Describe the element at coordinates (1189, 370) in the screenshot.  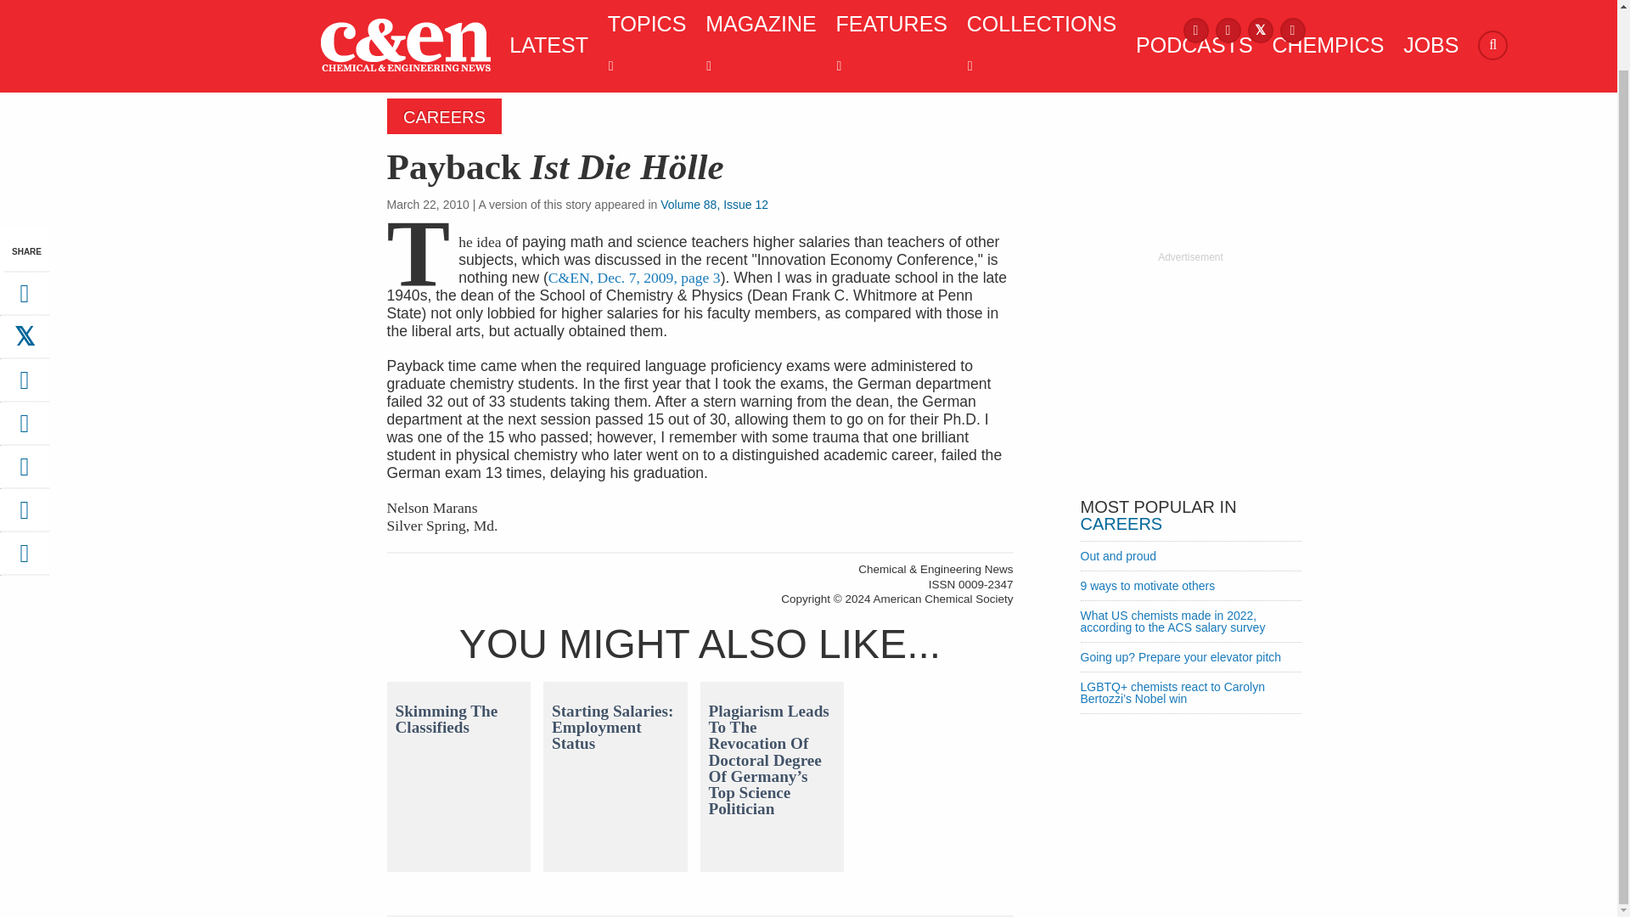
I see `3rd party ad content` at that location.